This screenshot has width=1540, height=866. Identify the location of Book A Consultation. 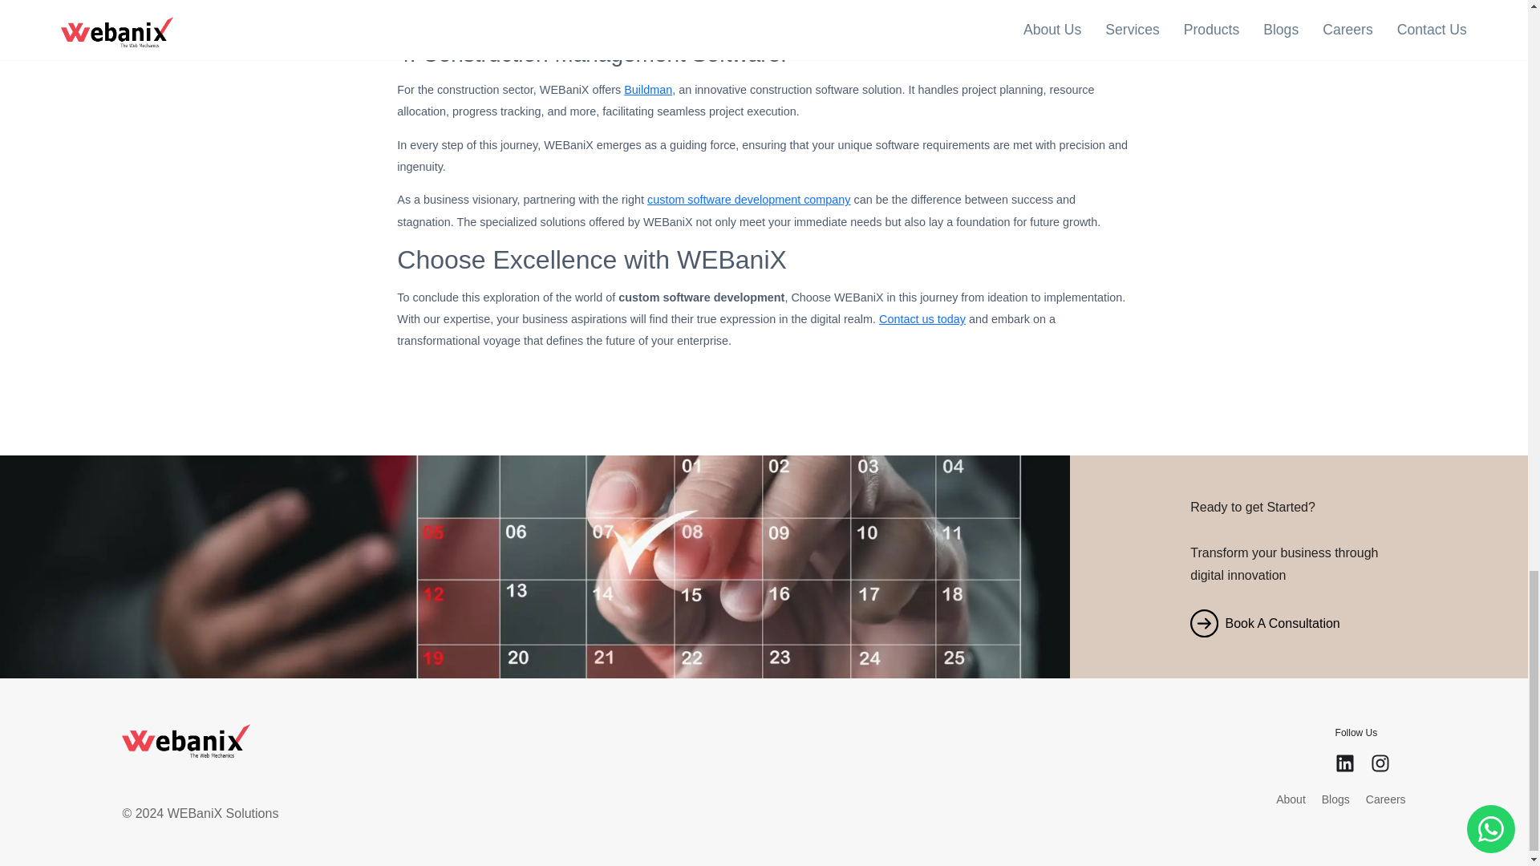
(1299, 623).